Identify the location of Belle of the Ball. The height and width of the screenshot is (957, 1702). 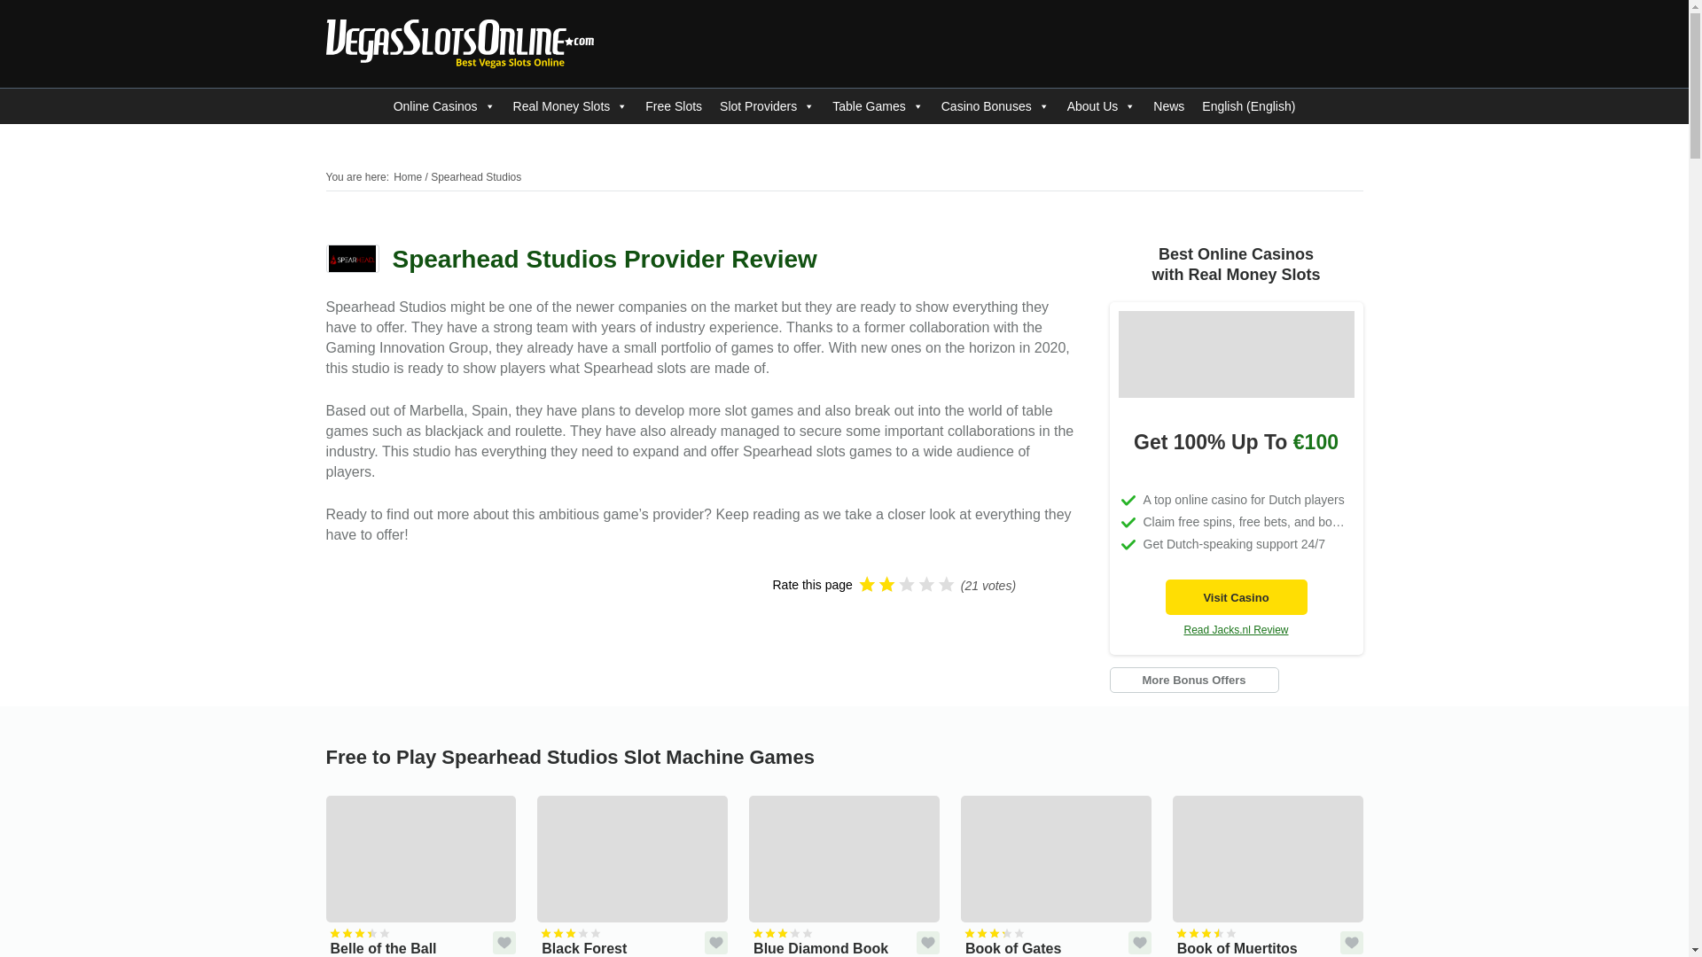
(422, 875).